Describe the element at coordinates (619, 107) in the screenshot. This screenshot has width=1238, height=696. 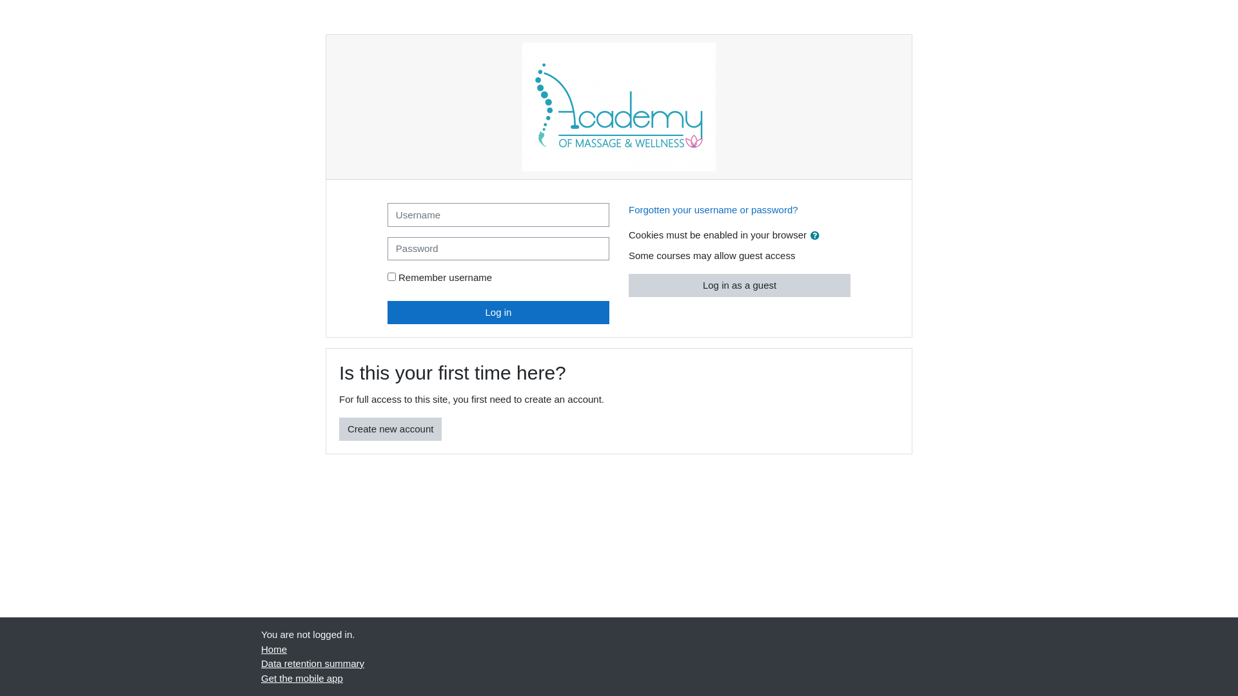
I see `Academy of massage and wellness` at that location.